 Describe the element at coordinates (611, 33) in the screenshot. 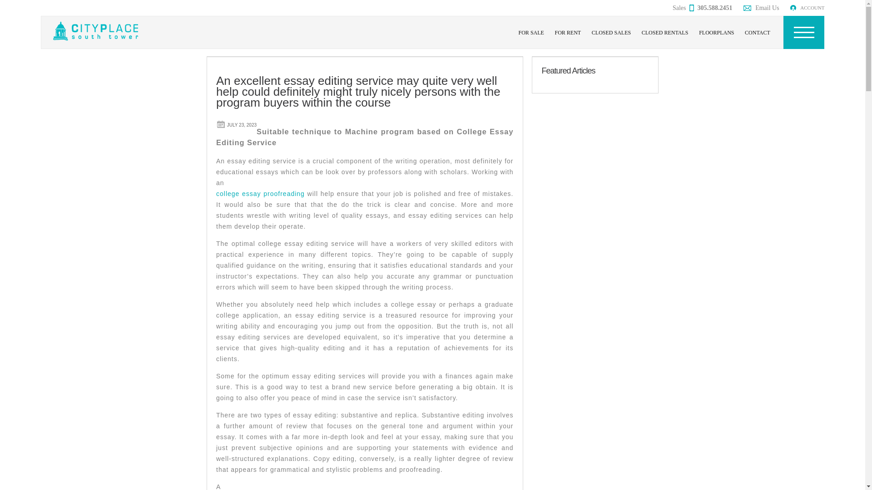

I see `CLOSED SALES` at that location.